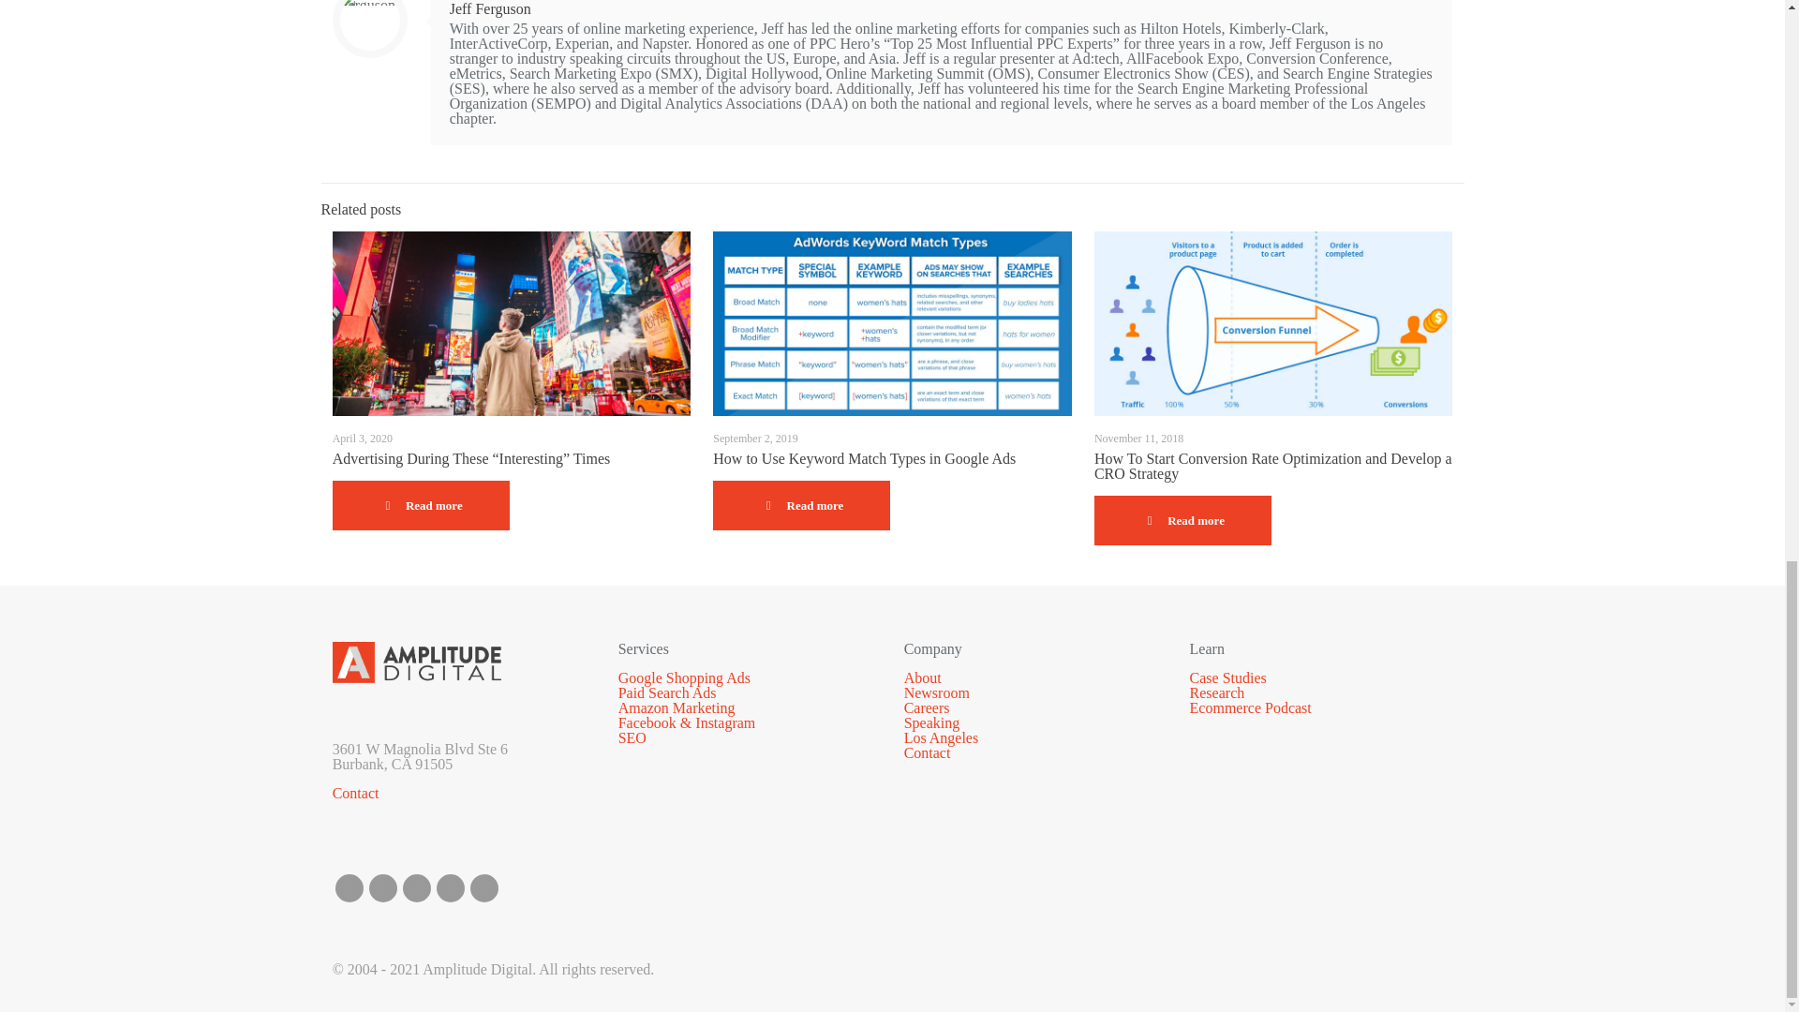  I want to click on YouTube, so click(450, 888).